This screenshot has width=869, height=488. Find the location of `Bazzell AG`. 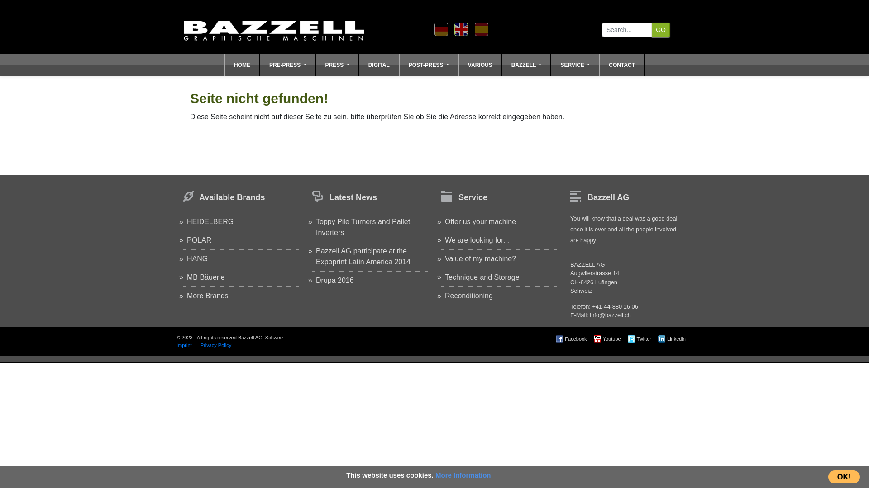

Bazzell AG is located at coordinates (274, 26).